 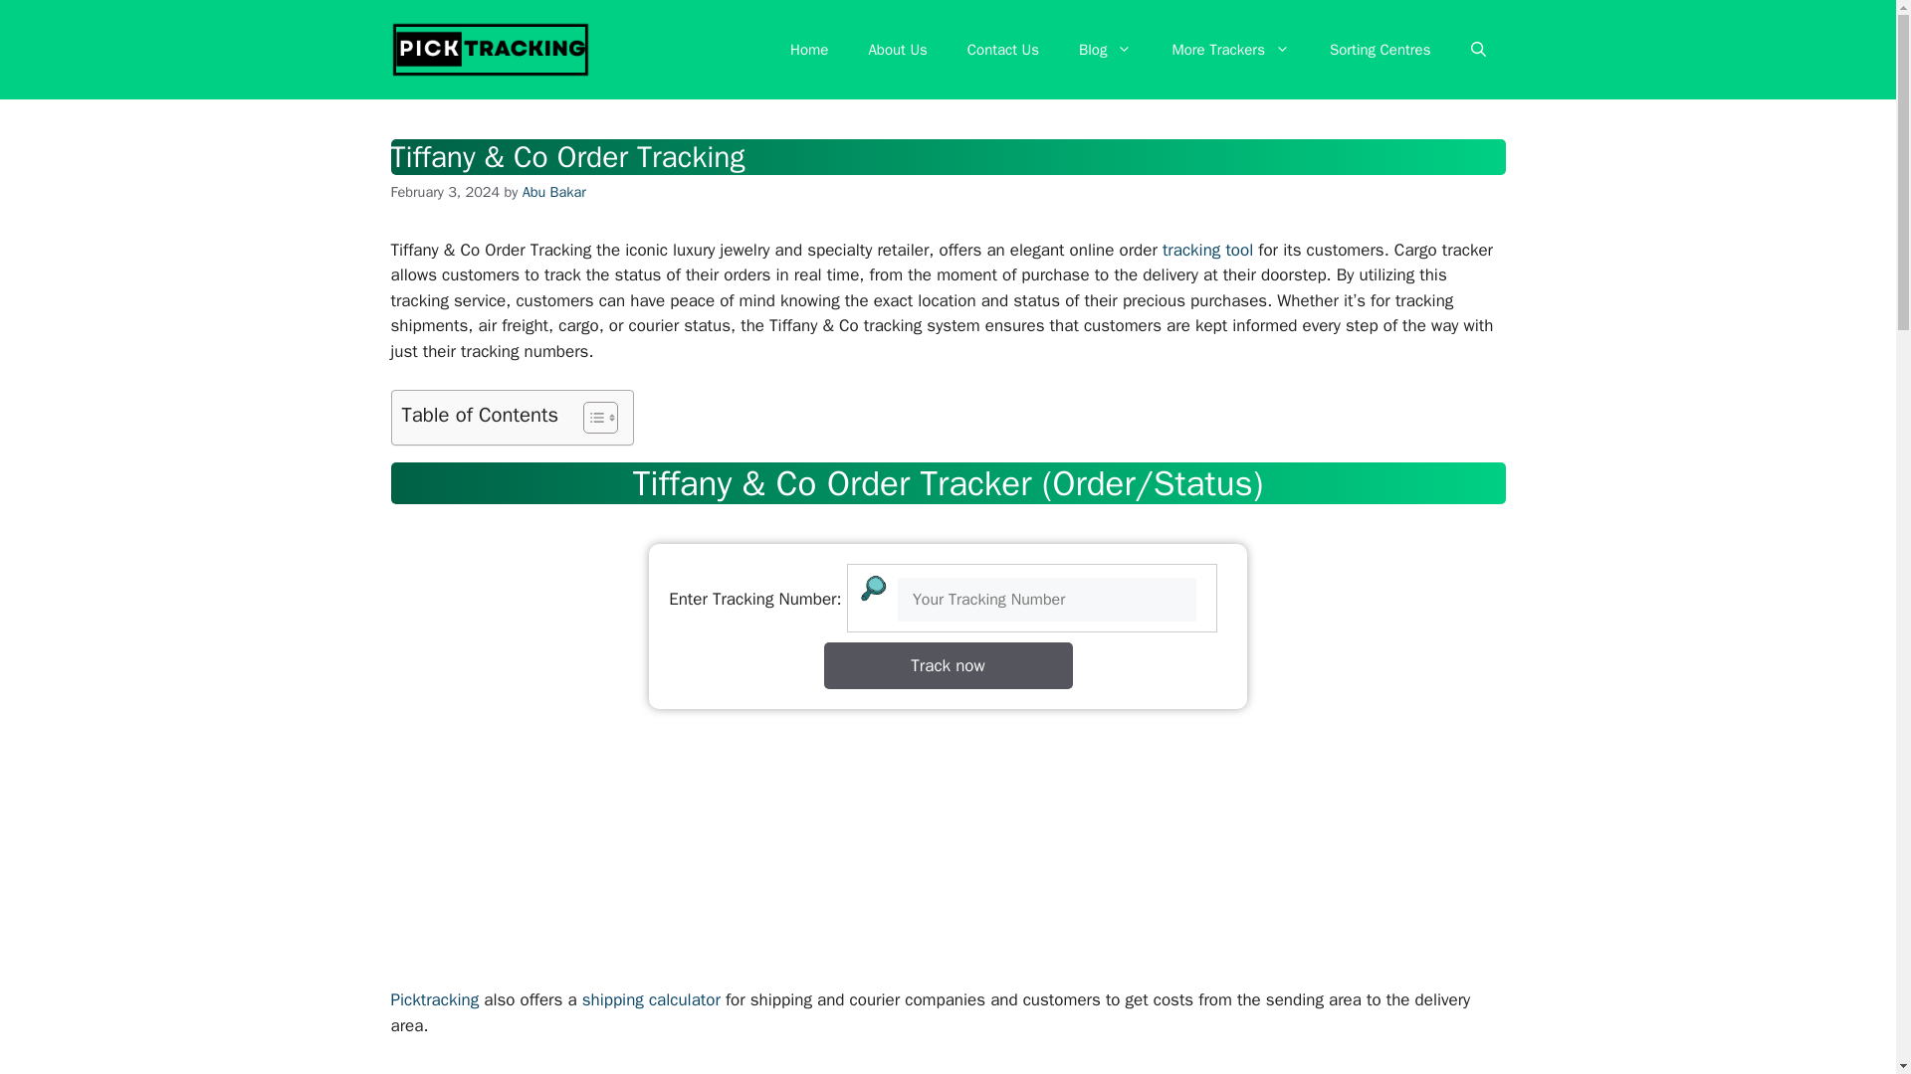 I want to click on Blog, so click(x=1105, y=50).